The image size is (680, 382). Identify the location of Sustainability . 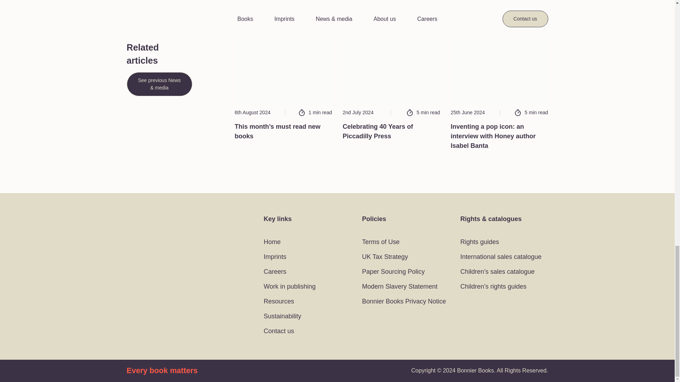
(283, 316).